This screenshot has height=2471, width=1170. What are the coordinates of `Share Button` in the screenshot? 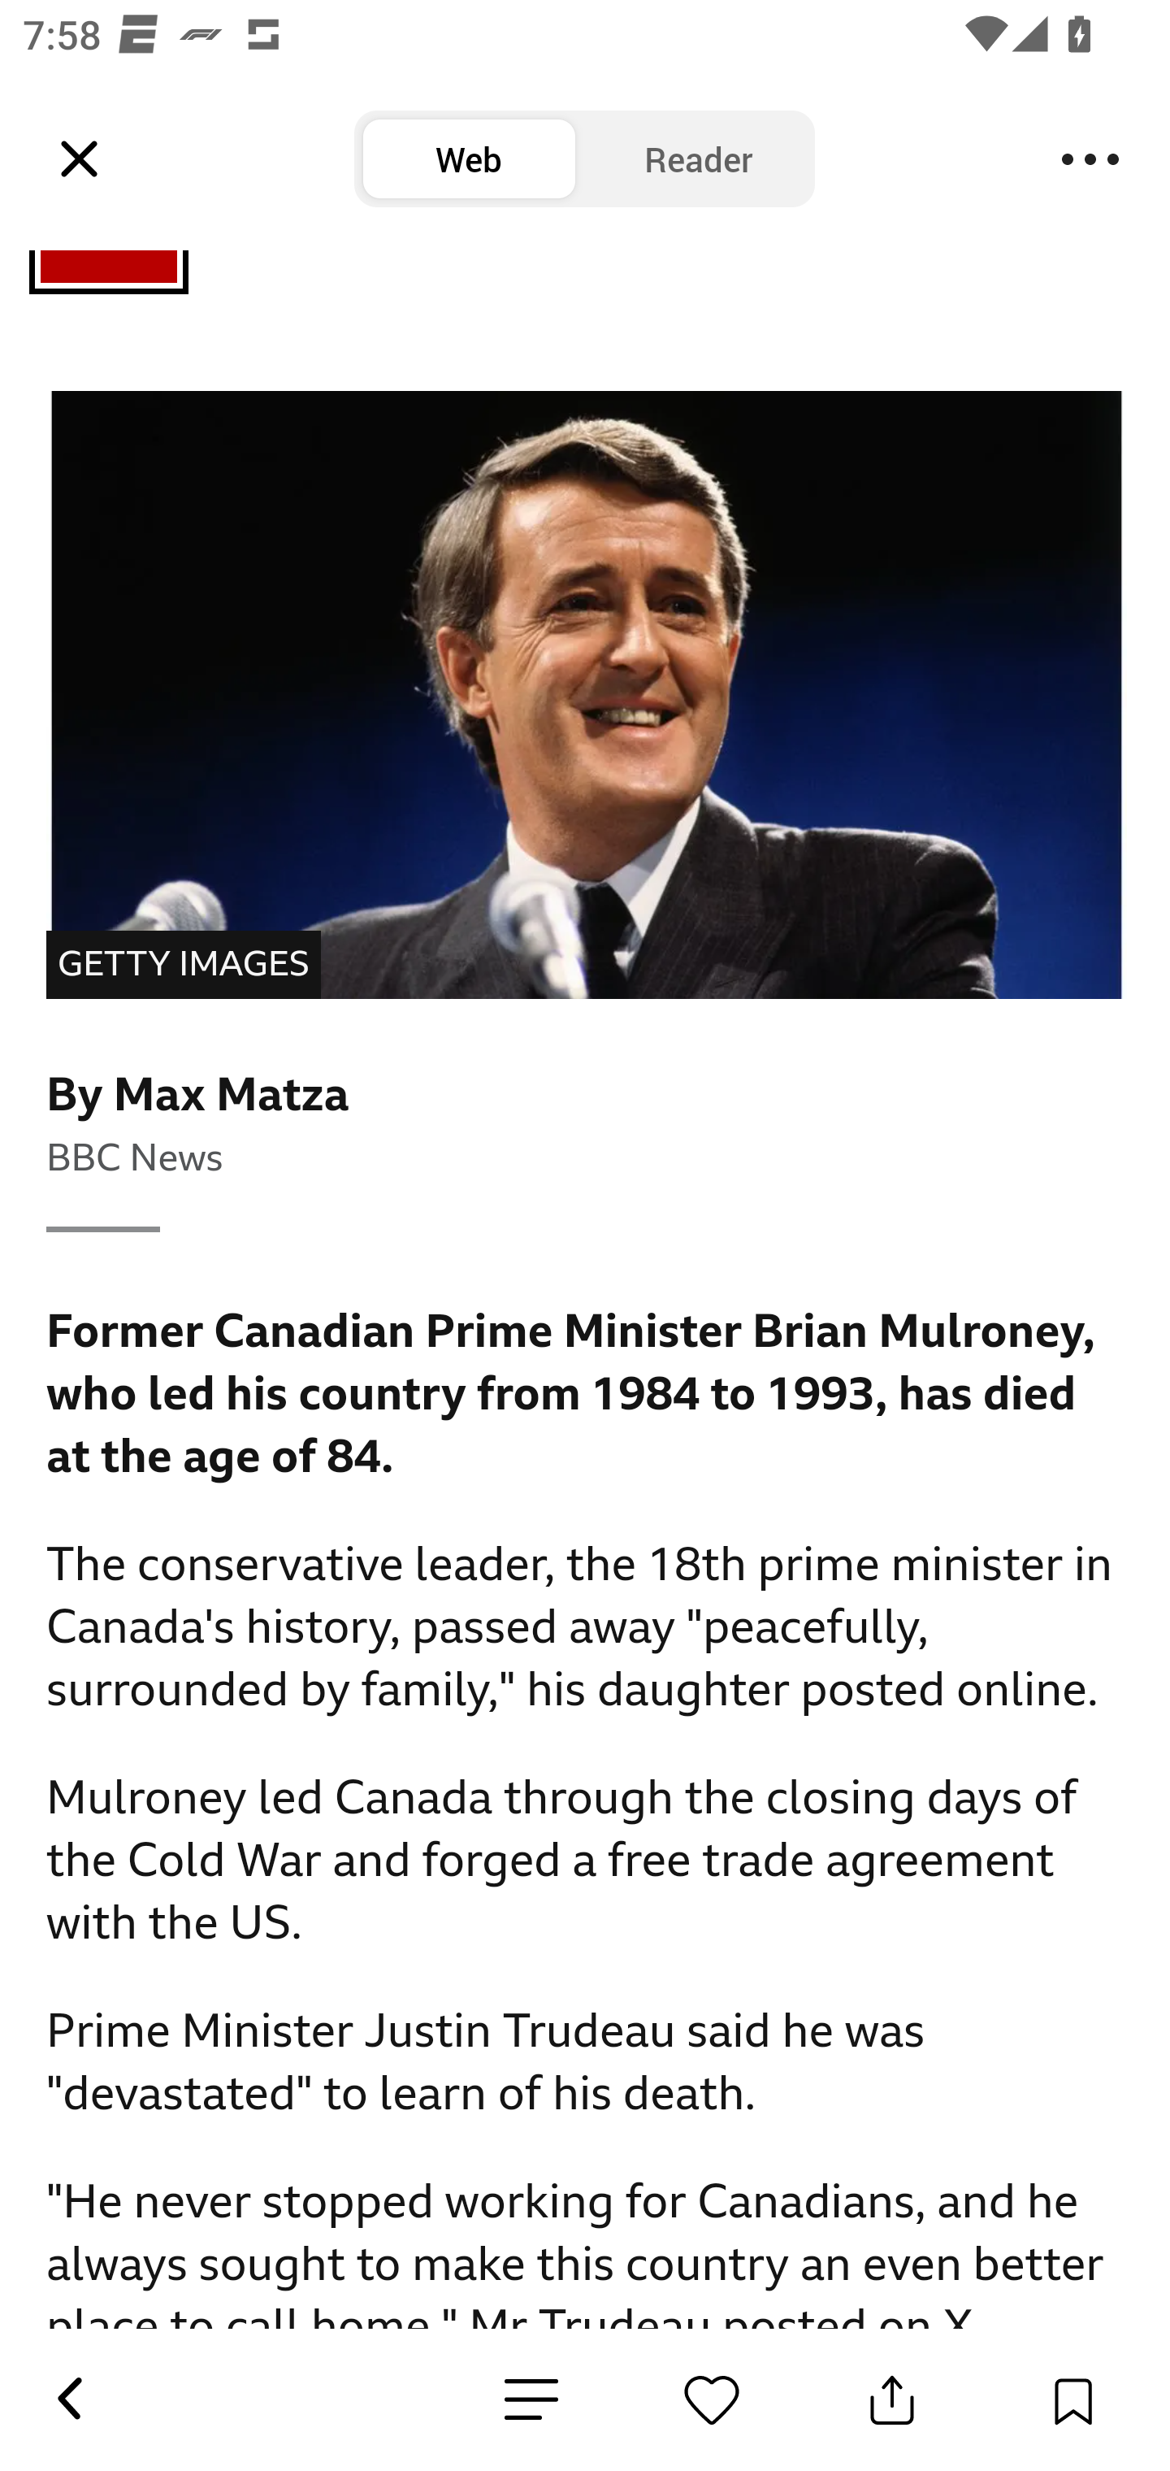 It's located at (892, 2399).